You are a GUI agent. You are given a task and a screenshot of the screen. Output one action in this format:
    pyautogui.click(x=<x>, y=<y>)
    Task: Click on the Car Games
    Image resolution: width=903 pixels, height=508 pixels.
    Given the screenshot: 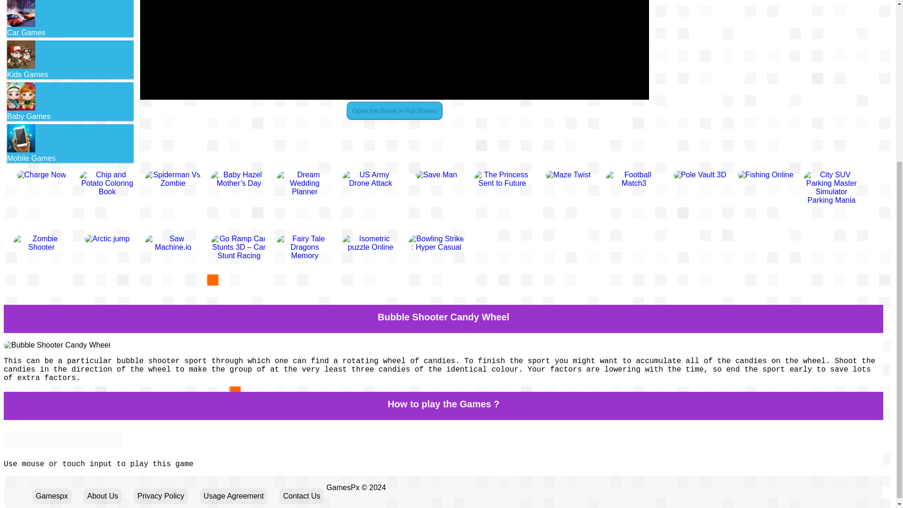 What is the action you would take?
    pyautogui.click(x=21, y=13)
    